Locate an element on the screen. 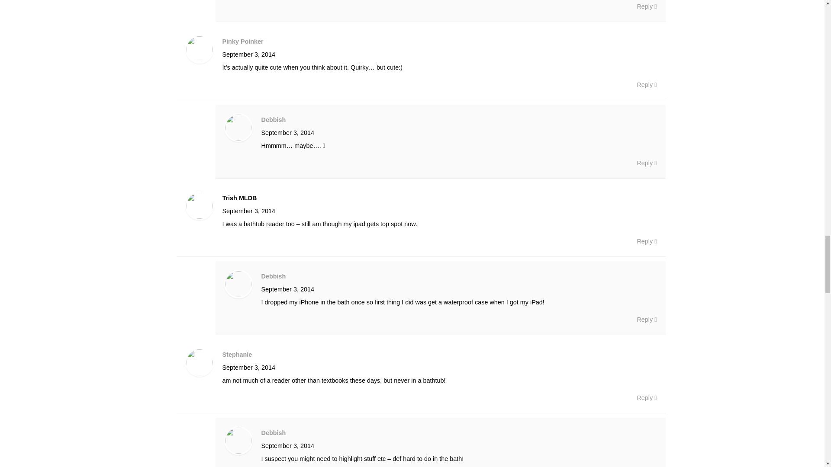 The height and width of the screenshot is (467, 831). Reply is located at coordinates (646, 6).